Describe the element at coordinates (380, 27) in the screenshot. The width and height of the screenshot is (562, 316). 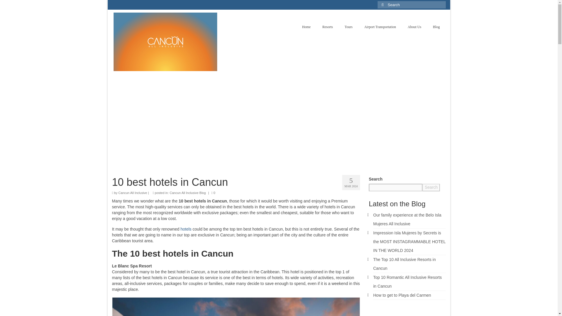
I see `Airport Transportation` at that location.